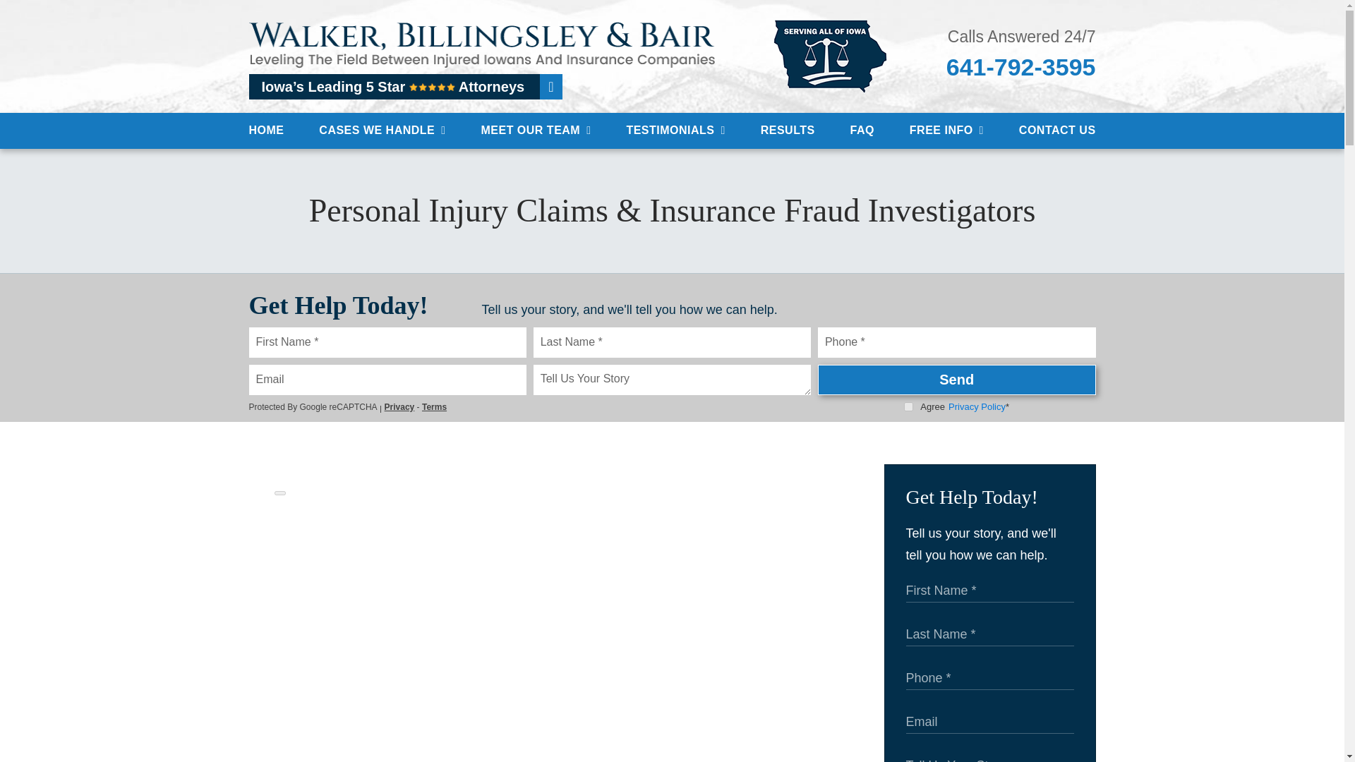 The width and height of the screenshot is (1355, 762). I want to click on RESULTS, so click(788, 130).